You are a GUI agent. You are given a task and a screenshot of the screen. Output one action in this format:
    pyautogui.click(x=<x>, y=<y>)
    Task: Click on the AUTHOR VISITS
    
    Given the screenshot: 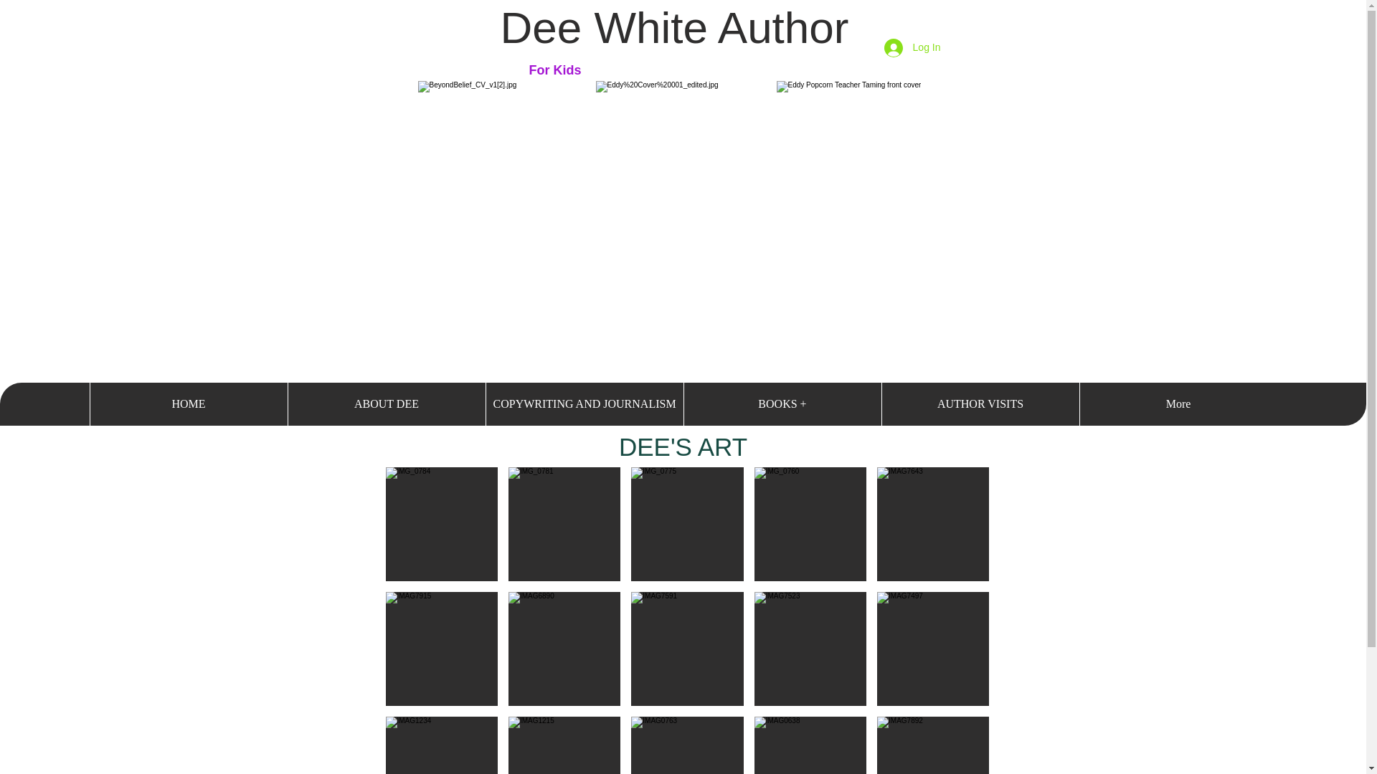 What is the action you would take?
    pyautogui.click(x=980, y=404)
    